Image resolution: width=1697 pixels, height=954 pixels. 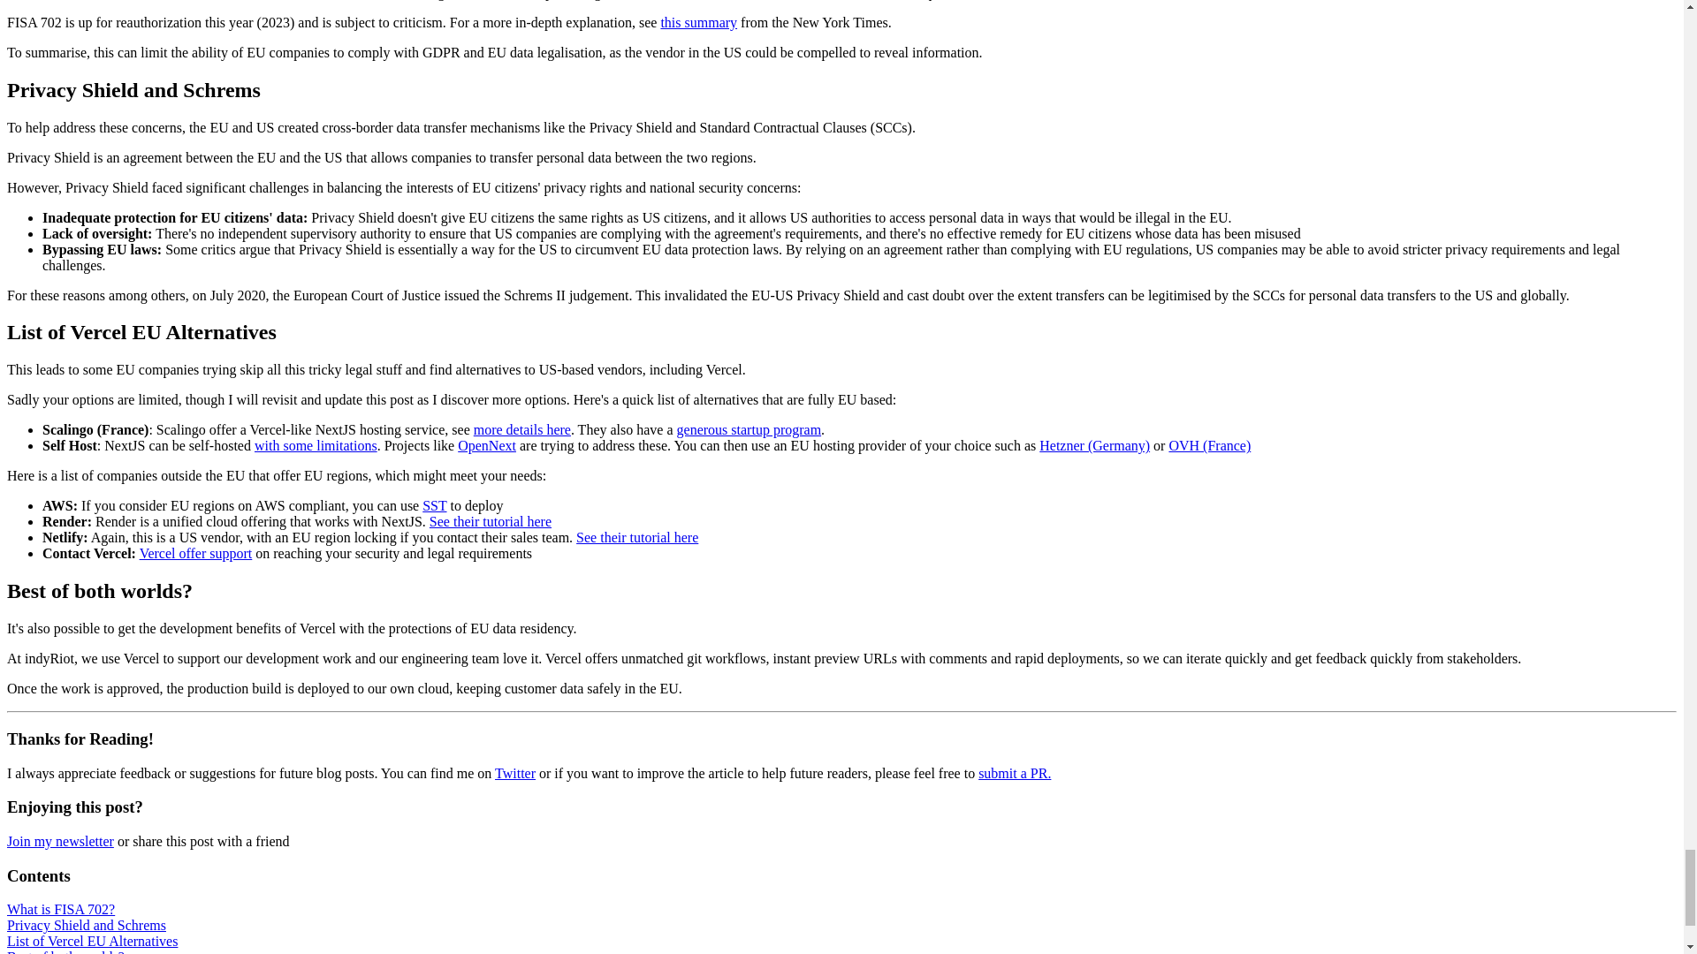 I want to click on submit a PR., so click(x=1015, y=774).